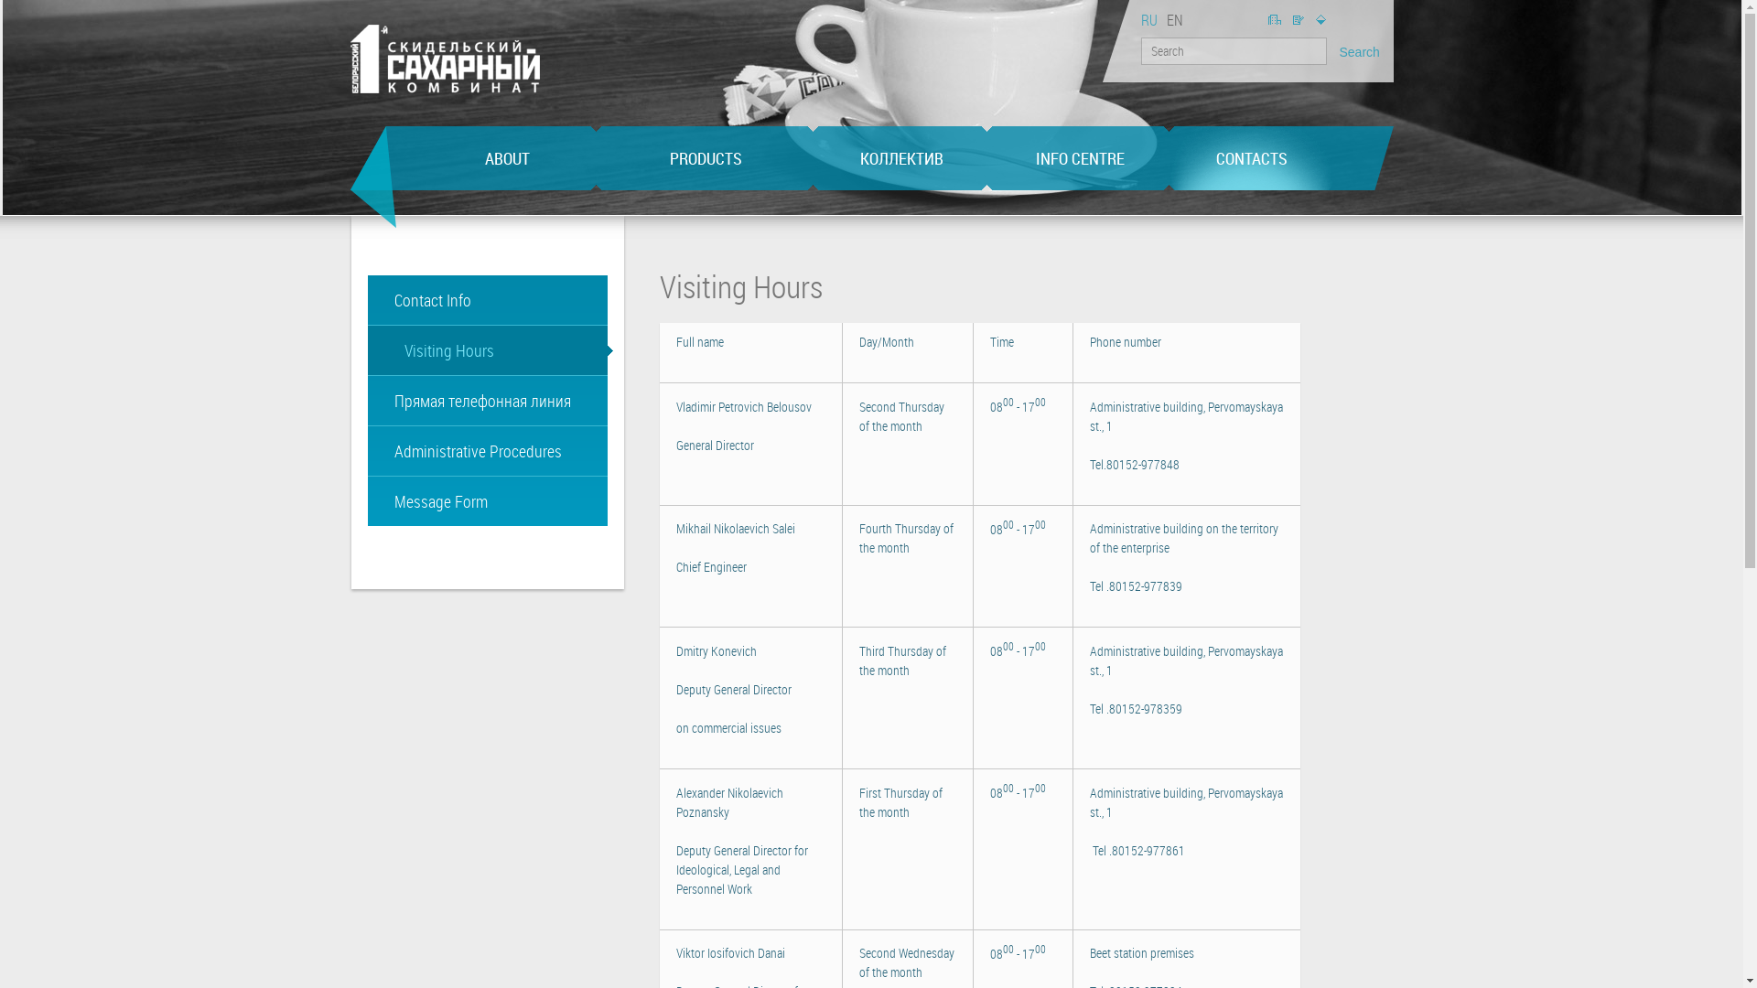 Image resolution: width=1757 pixels, height=988 pixels. What do you see at coordinates (705, 158) in the screenshot?
I see `PRODUCTS` at bounding box center [705, 158].